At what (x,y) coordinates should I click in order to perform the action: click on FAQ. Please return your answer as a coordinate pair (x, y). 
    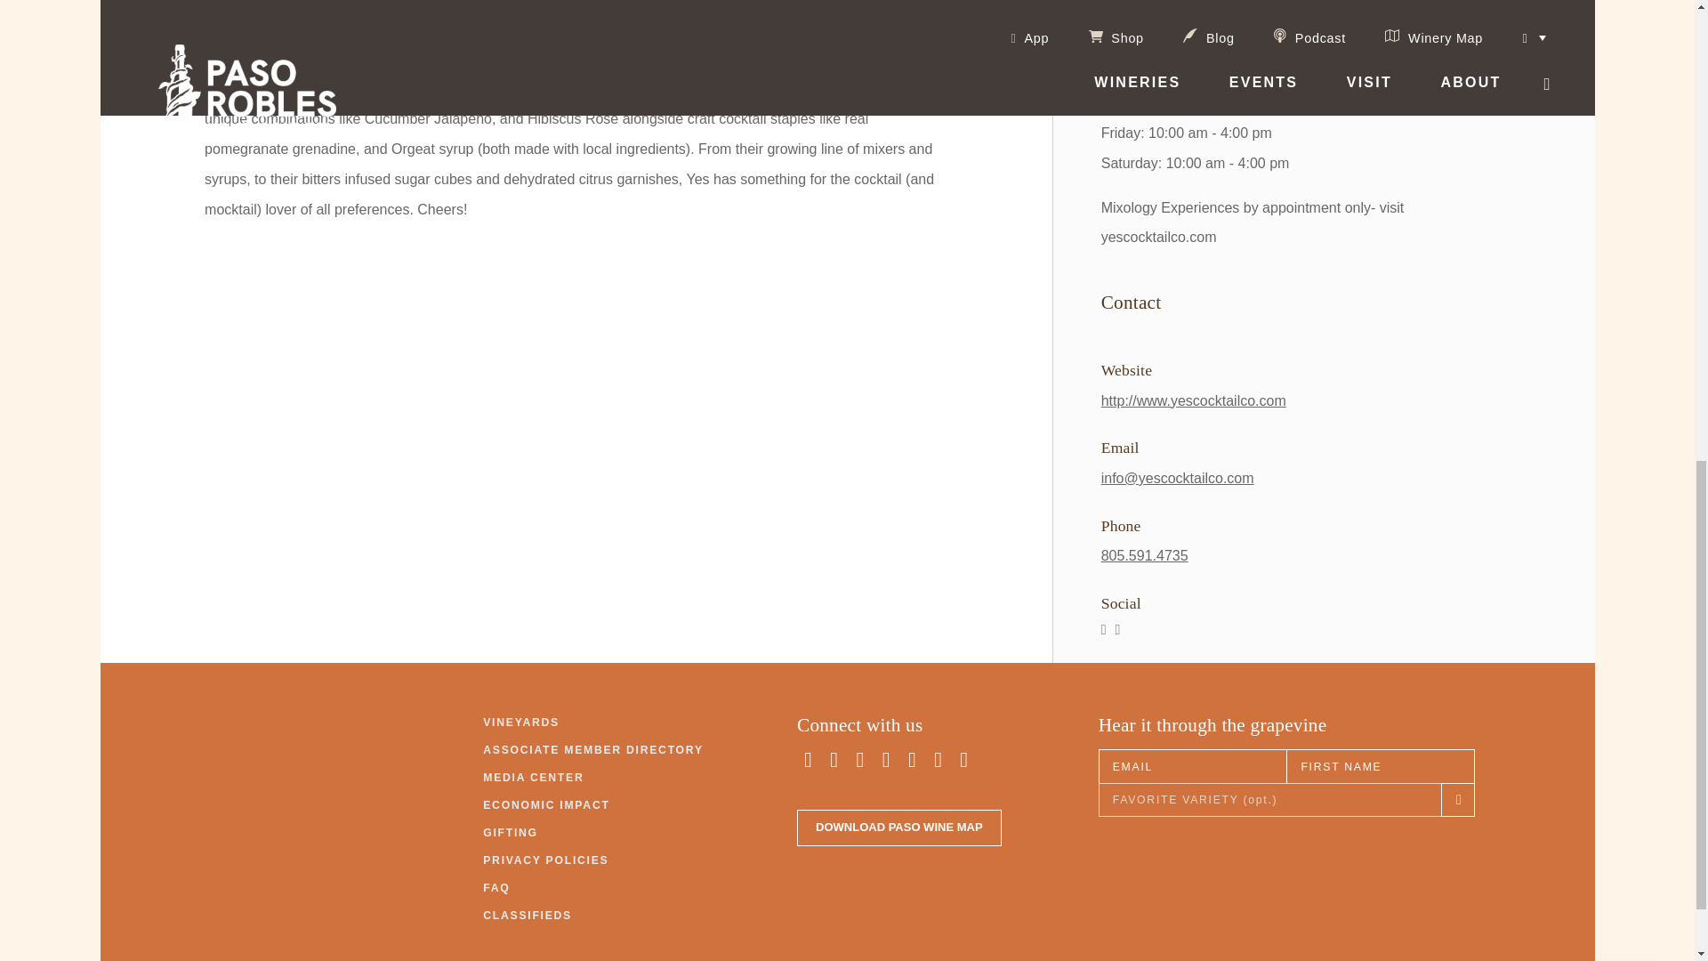
    Looking at the image, I should click on (496, 888).